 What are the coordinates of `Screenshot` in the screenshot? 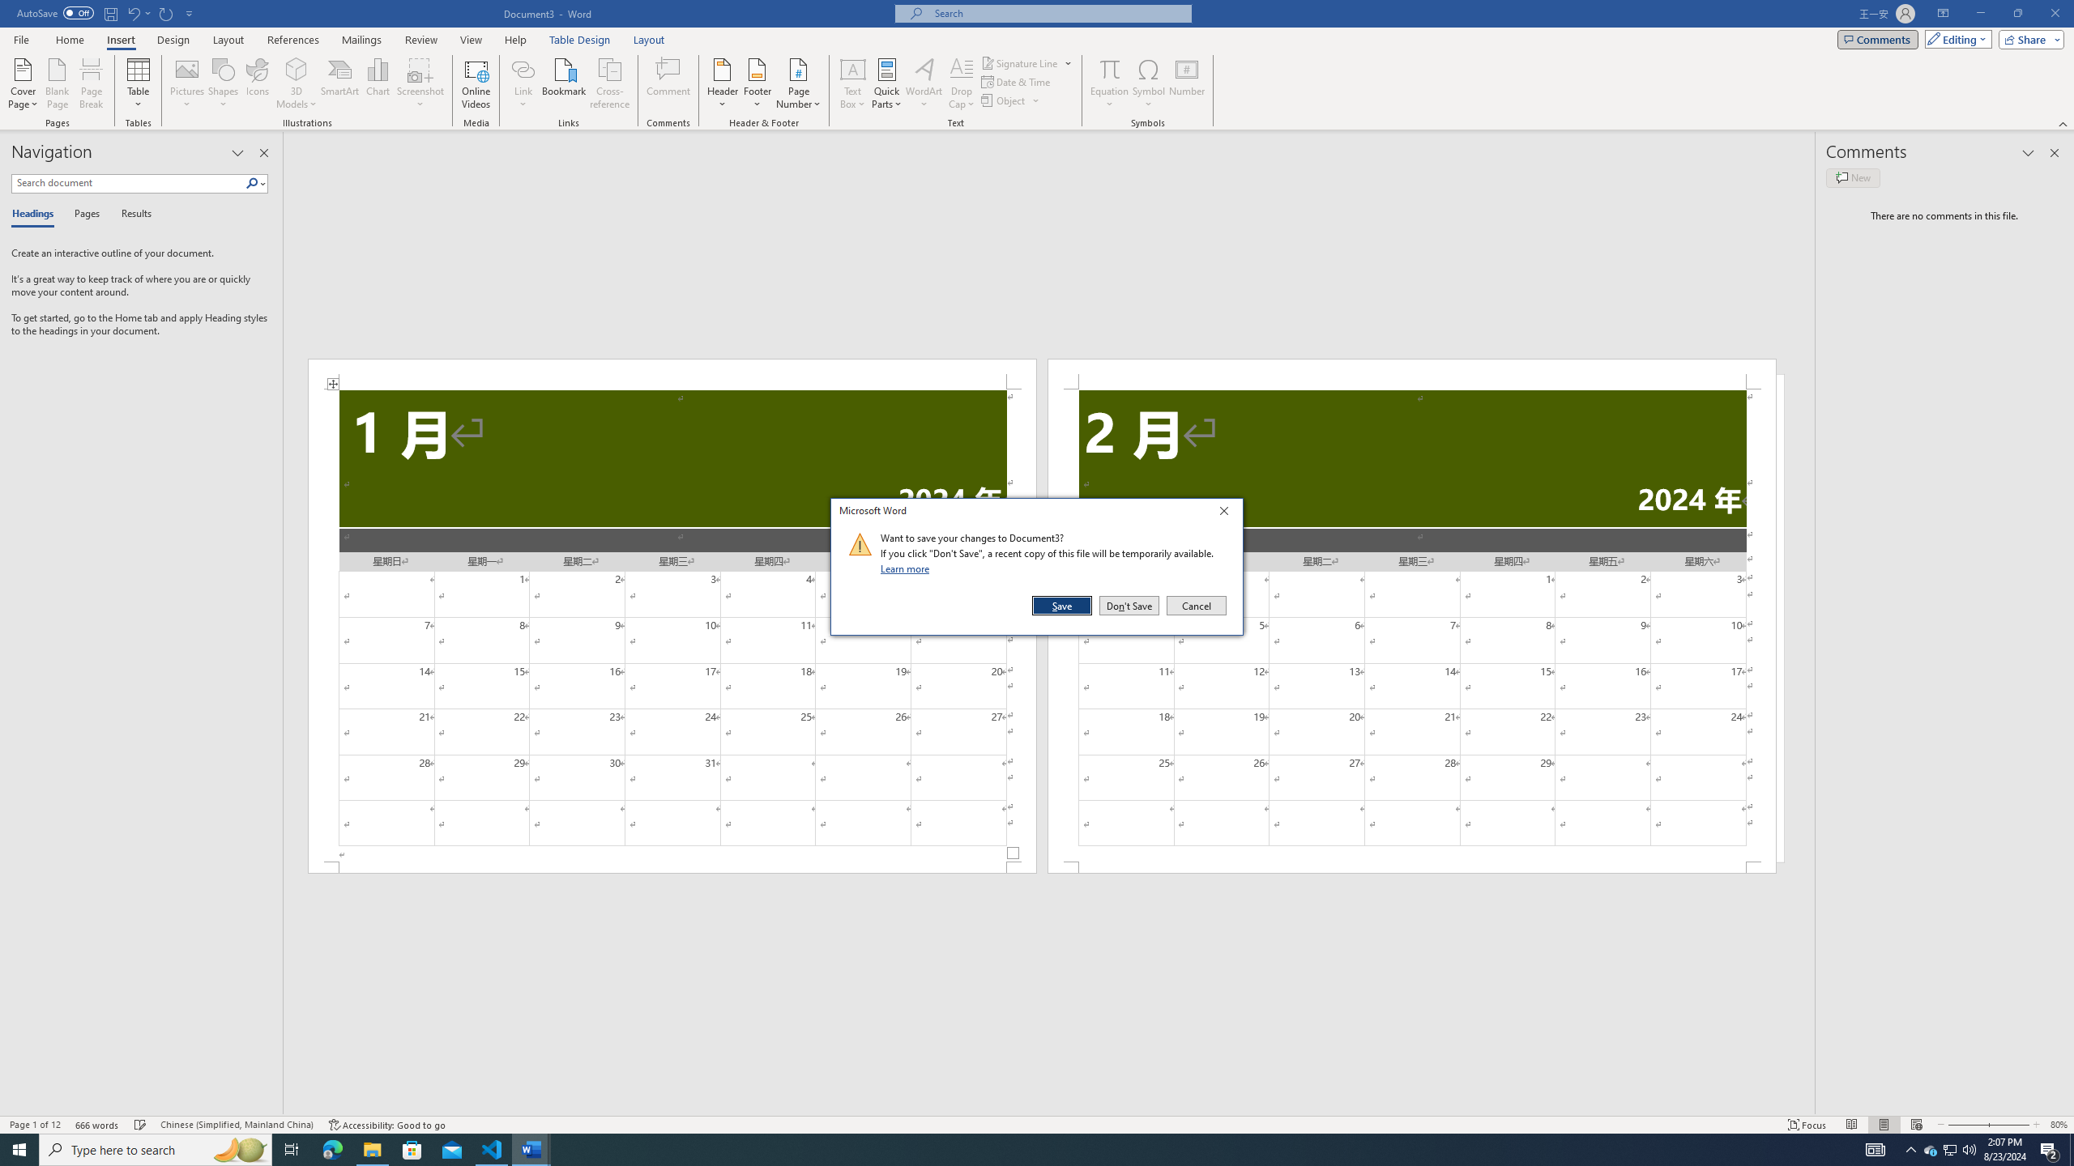 It's located at (420, 83).